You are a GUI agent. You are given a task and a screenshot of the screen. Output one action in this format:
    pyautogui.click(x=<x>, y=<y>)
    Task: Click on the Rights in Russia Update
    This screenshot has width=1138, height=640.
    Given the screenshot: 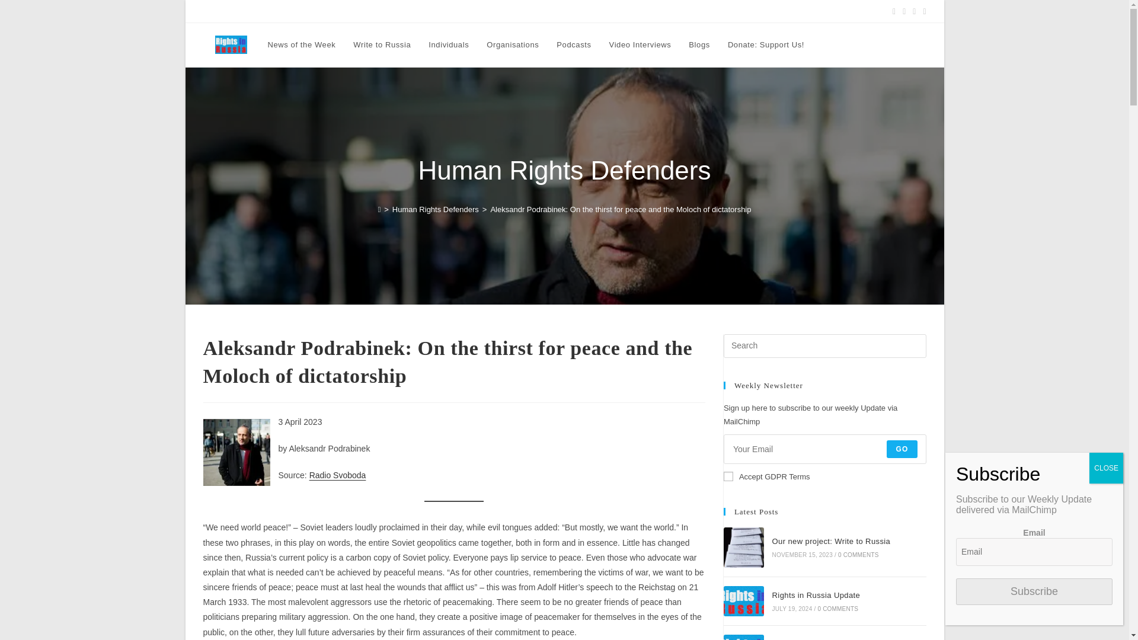 What is the action you would take?
    pyautogui.click(x=743, y=601)
    